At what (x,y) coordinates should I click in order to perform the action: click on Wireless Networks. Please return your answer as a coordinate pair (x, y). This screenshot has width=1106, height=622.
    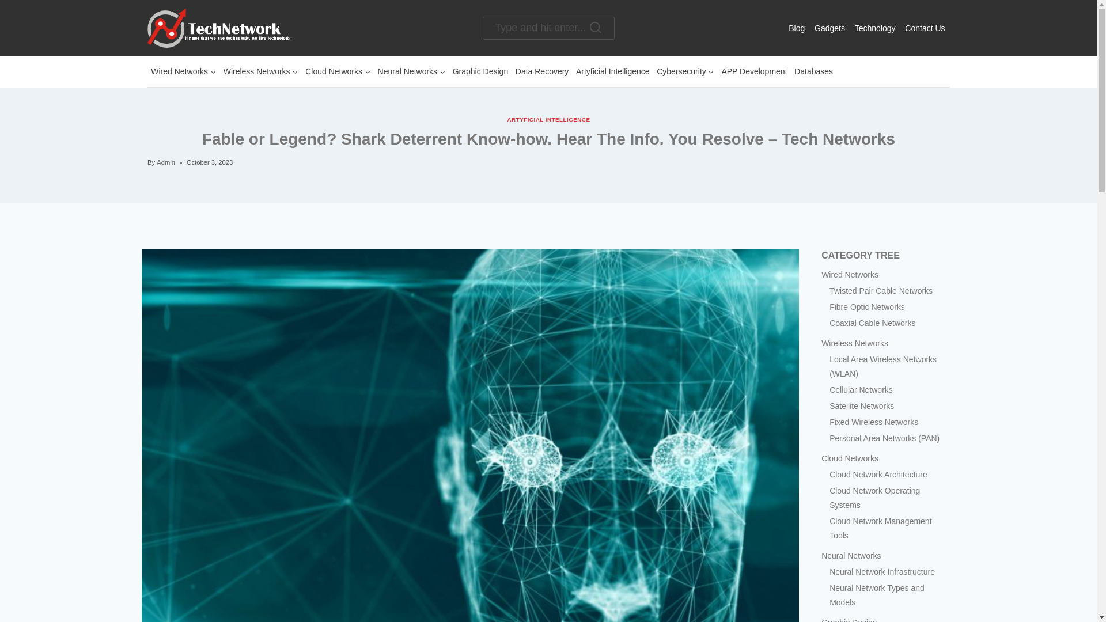
    Looking at the image, I should click on (260, 71).